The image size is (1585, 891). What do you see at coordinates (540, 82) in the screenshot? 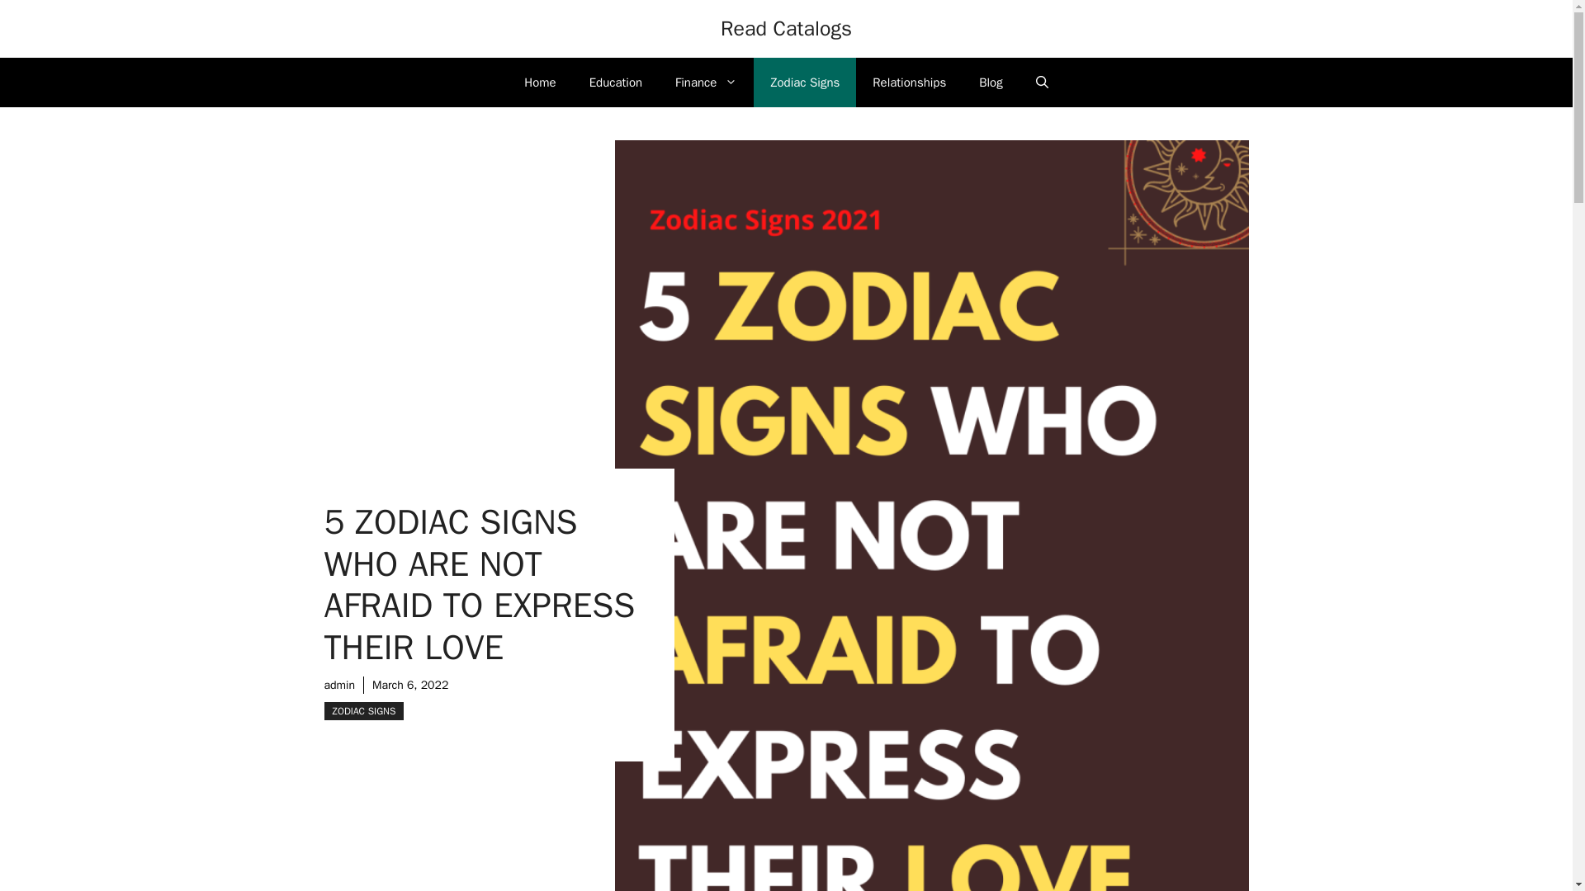
I see `Home` at bounding box center [540, 82].